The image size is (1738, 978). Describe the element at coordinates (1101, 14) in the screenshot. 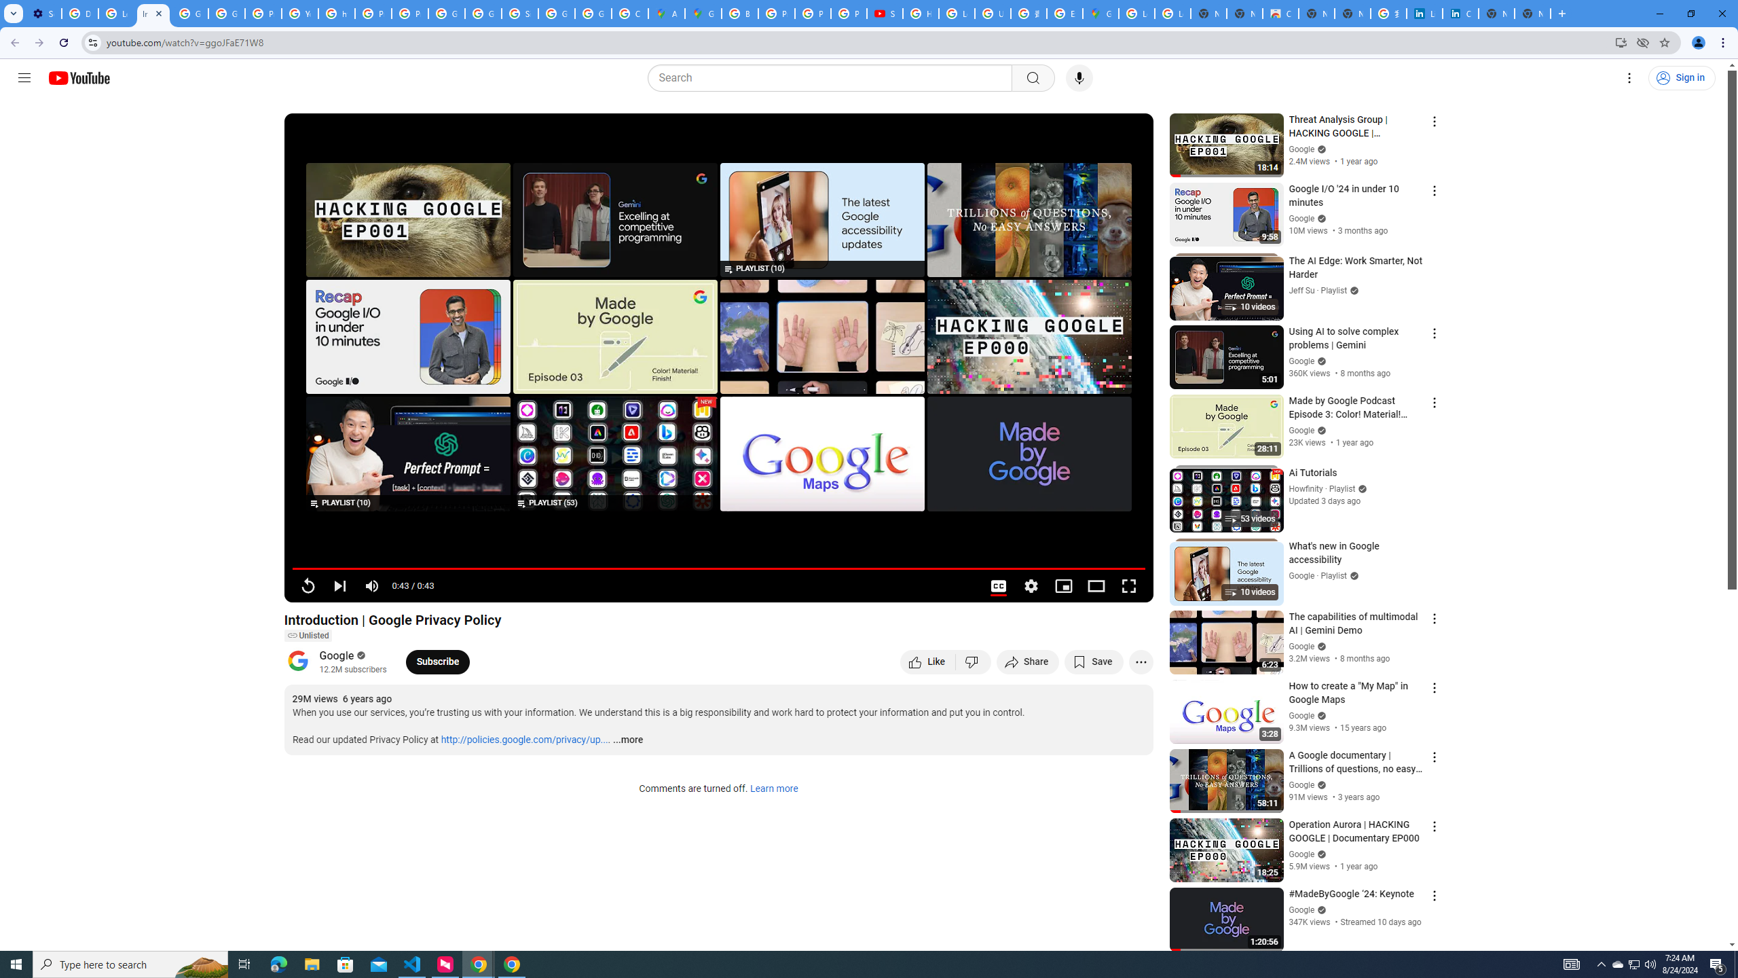

I see `Google Maps` at that location.